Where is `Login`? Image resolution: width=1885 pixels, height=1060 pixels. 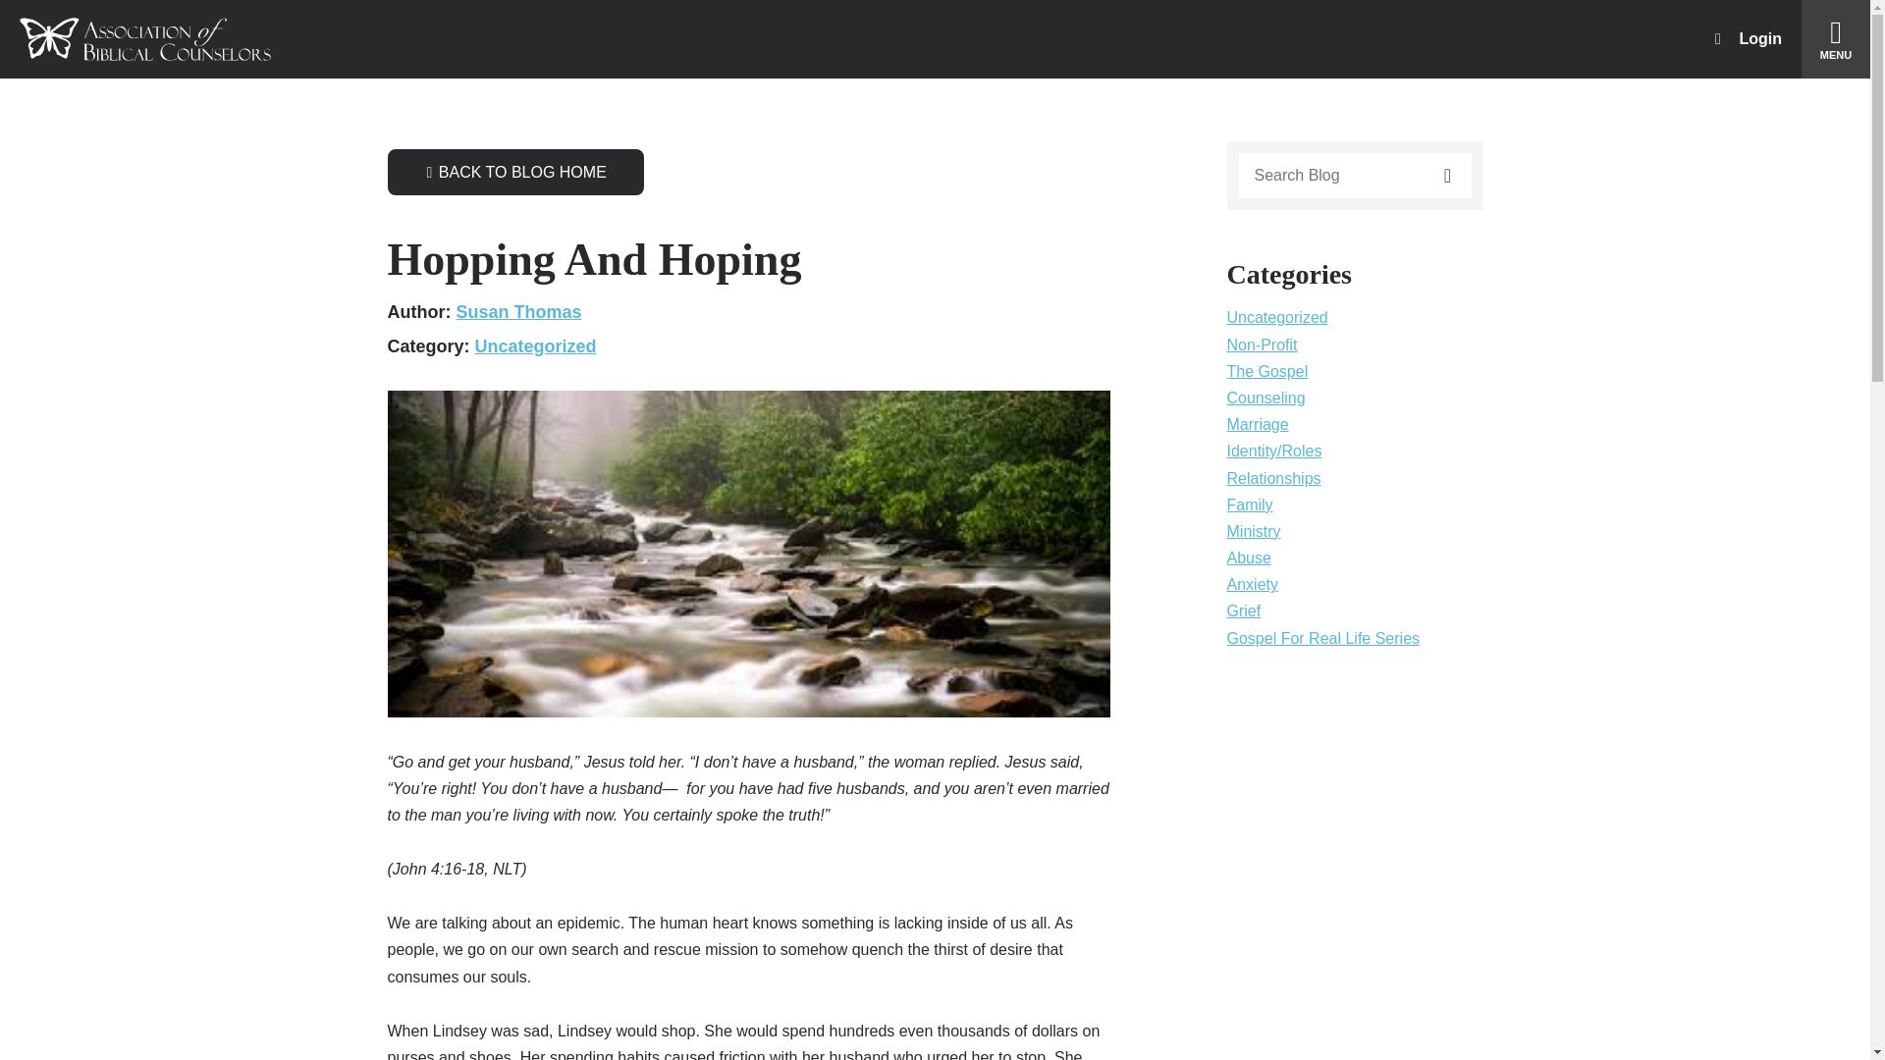 Login is located at coordinates (1748, 38).